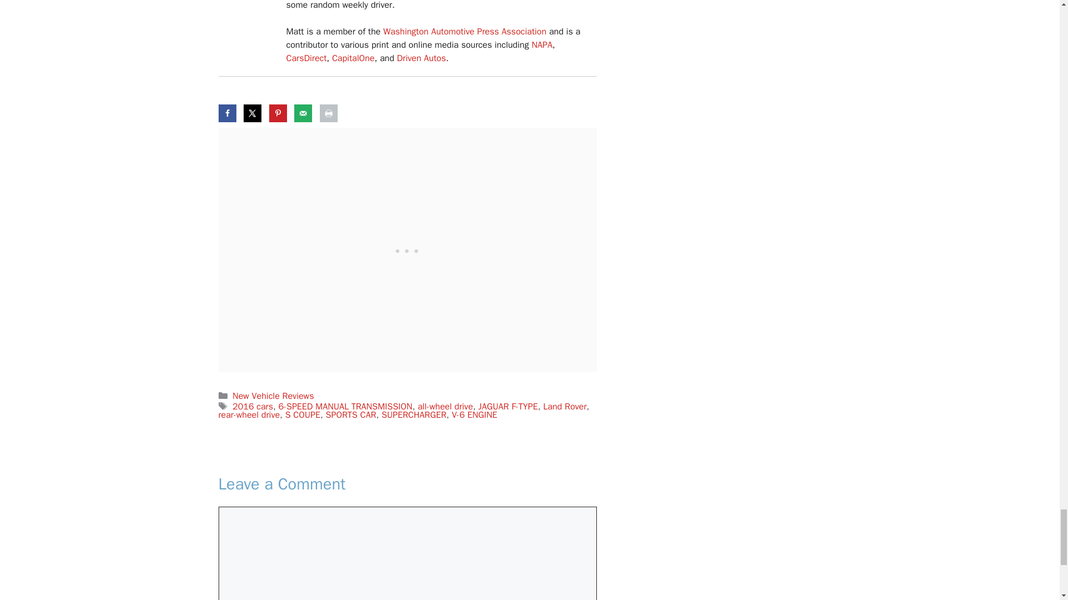 This screenshot has height=600, width=1068. Describe the element at coordinates (353, 58) in the screenshot. I see `CapitalOne` at that location.